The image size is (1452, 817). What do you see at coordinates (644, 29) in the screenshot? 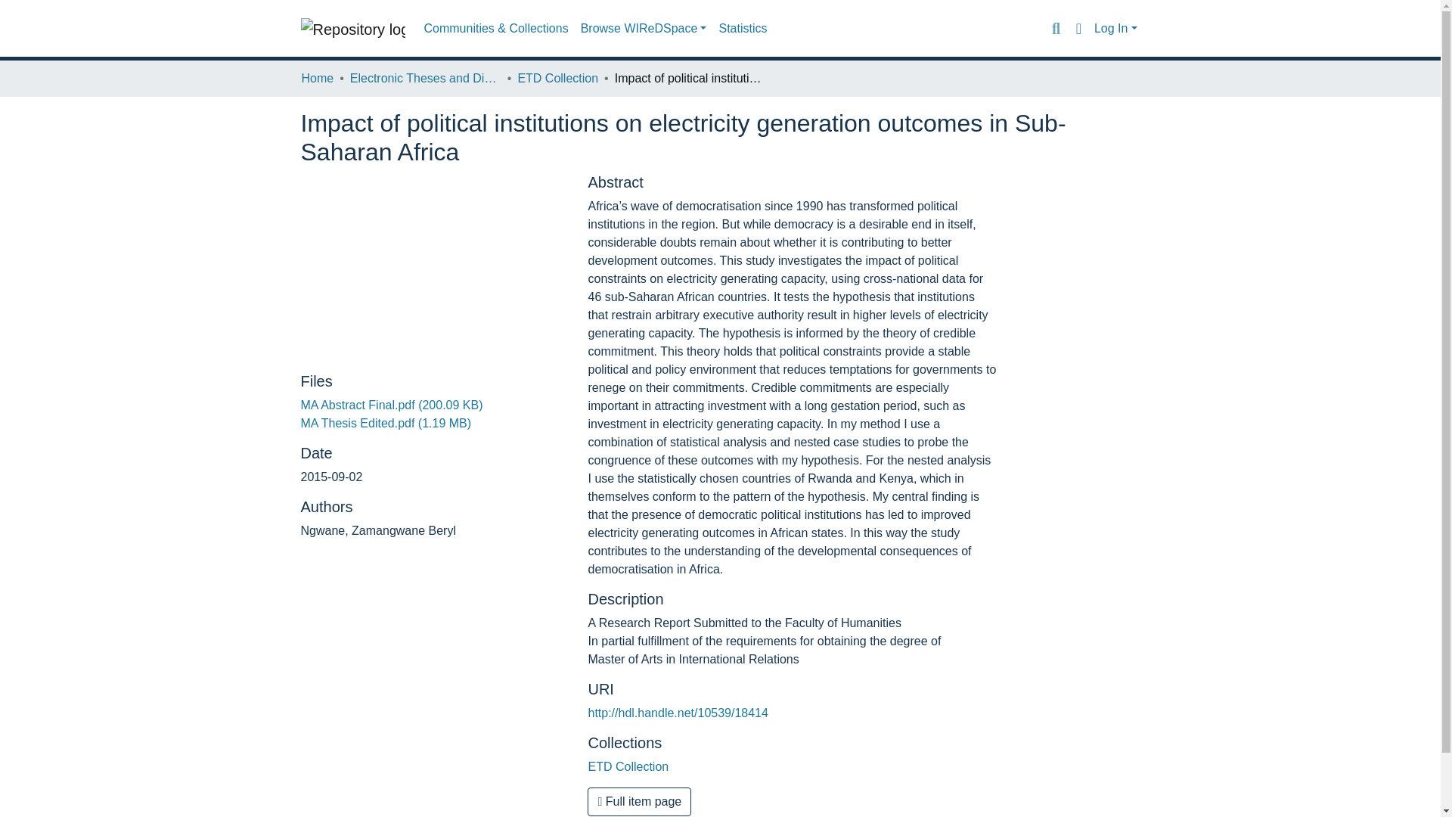
I see `Browse WIReDSpace` at bounding box center [644, 29].